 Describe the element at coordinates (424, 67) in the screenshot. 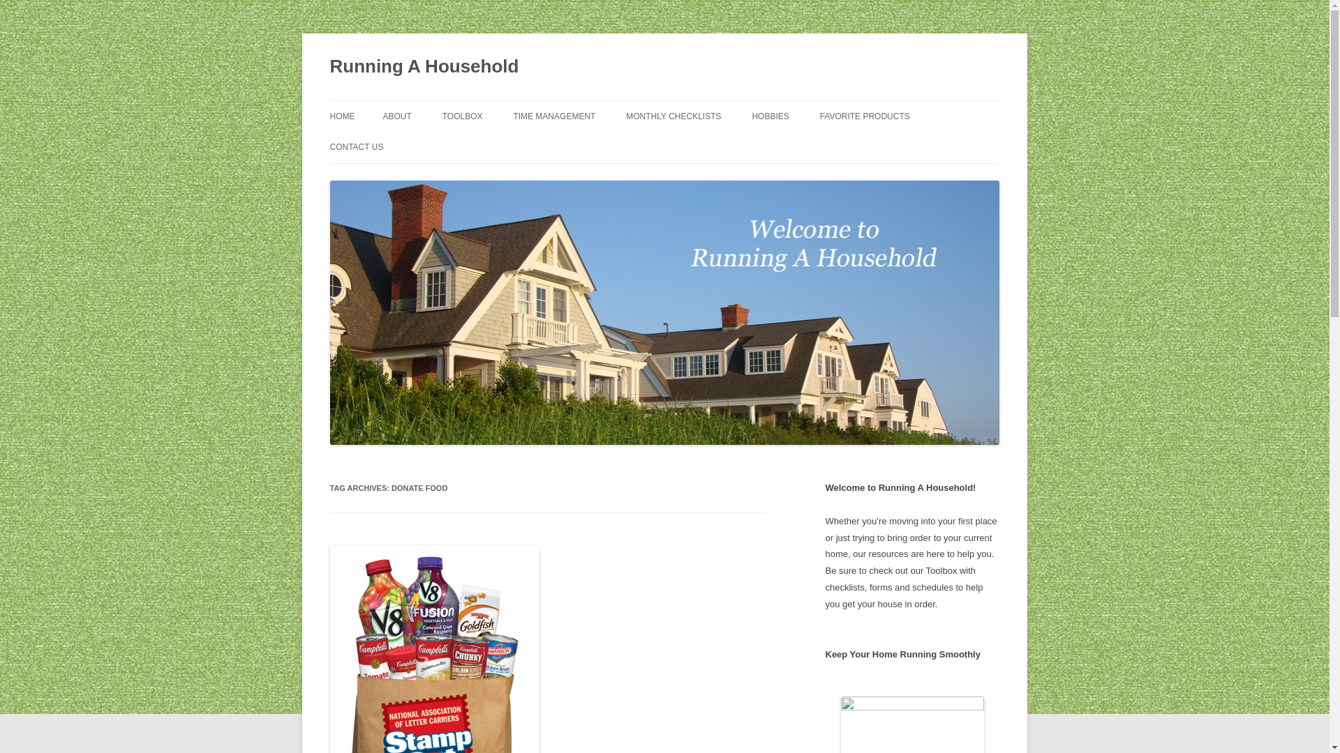

I see `Running A Household` at that location.